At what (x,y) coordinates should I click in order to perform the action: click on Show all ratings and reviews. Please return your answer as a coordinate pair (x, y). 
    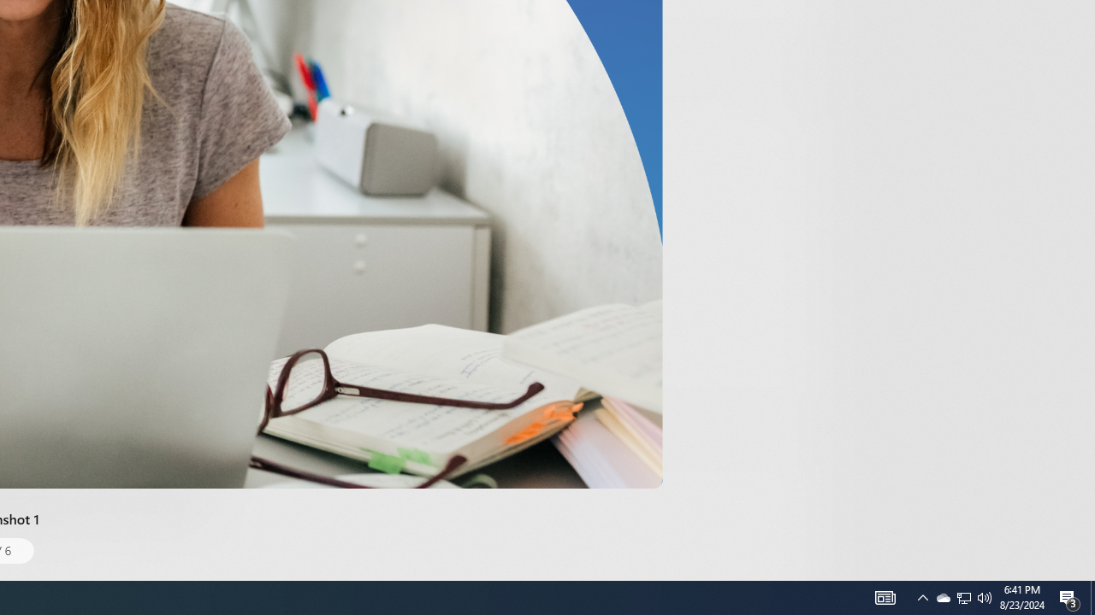
    Looking at the image, I should click on (790, 84).